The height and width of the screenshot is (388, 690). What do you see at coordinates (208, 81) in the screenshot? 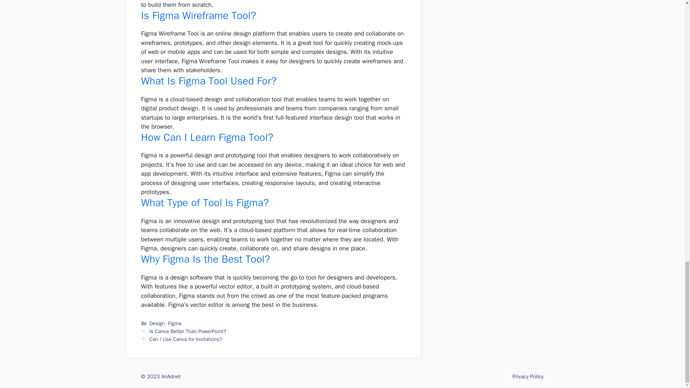
I see `What Is Figma Tool Used For?` at bounding box center [208, 81].